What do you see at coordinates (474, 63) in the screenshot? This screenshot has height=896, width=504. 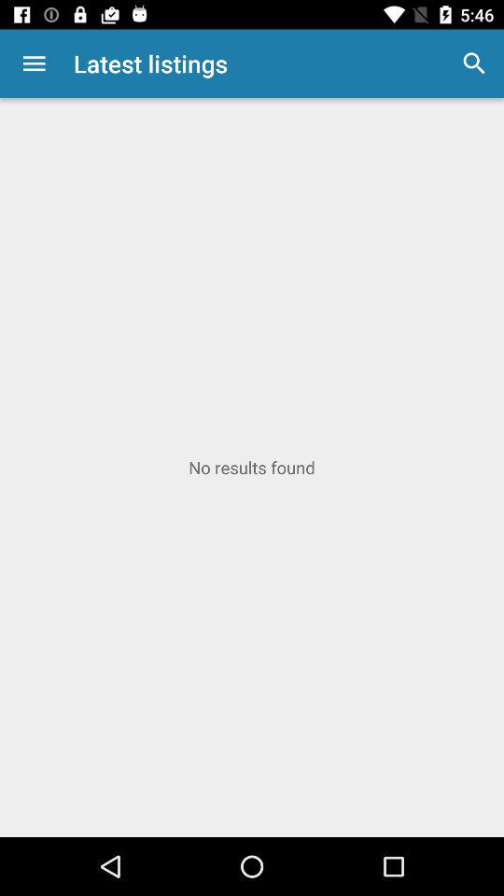 I see `press item next to latest listings` at bounding box center [474, 63].